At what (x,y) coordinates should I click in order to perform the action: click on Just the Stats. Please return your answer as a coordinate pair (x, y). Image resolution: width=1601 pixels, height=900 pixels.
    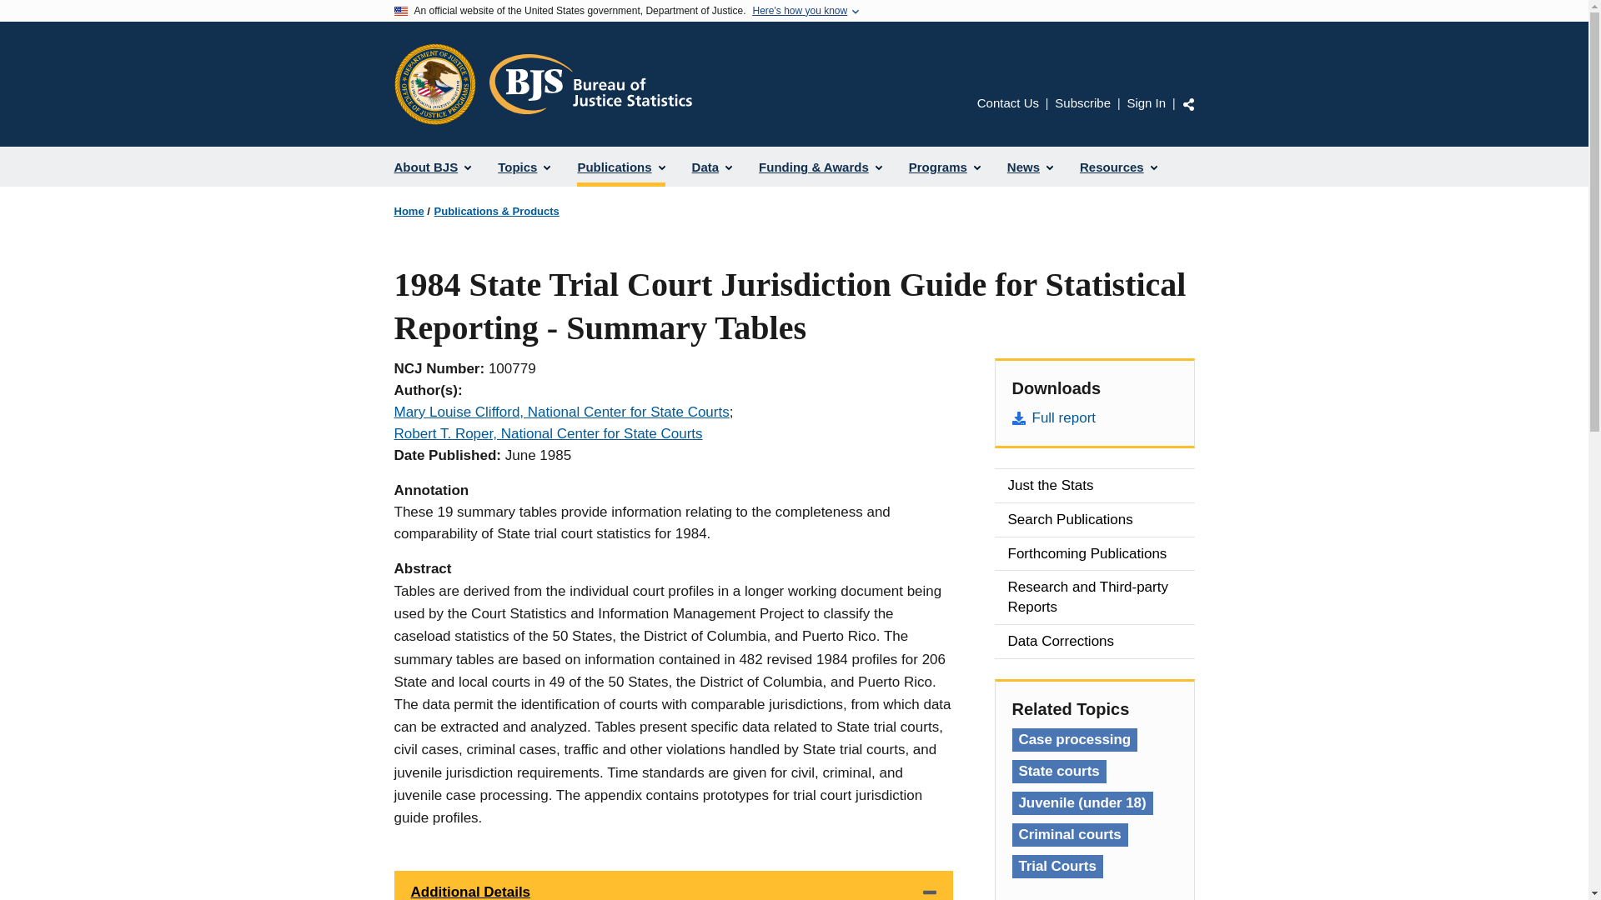
    Looking at the image, I should click on (1094, 485).